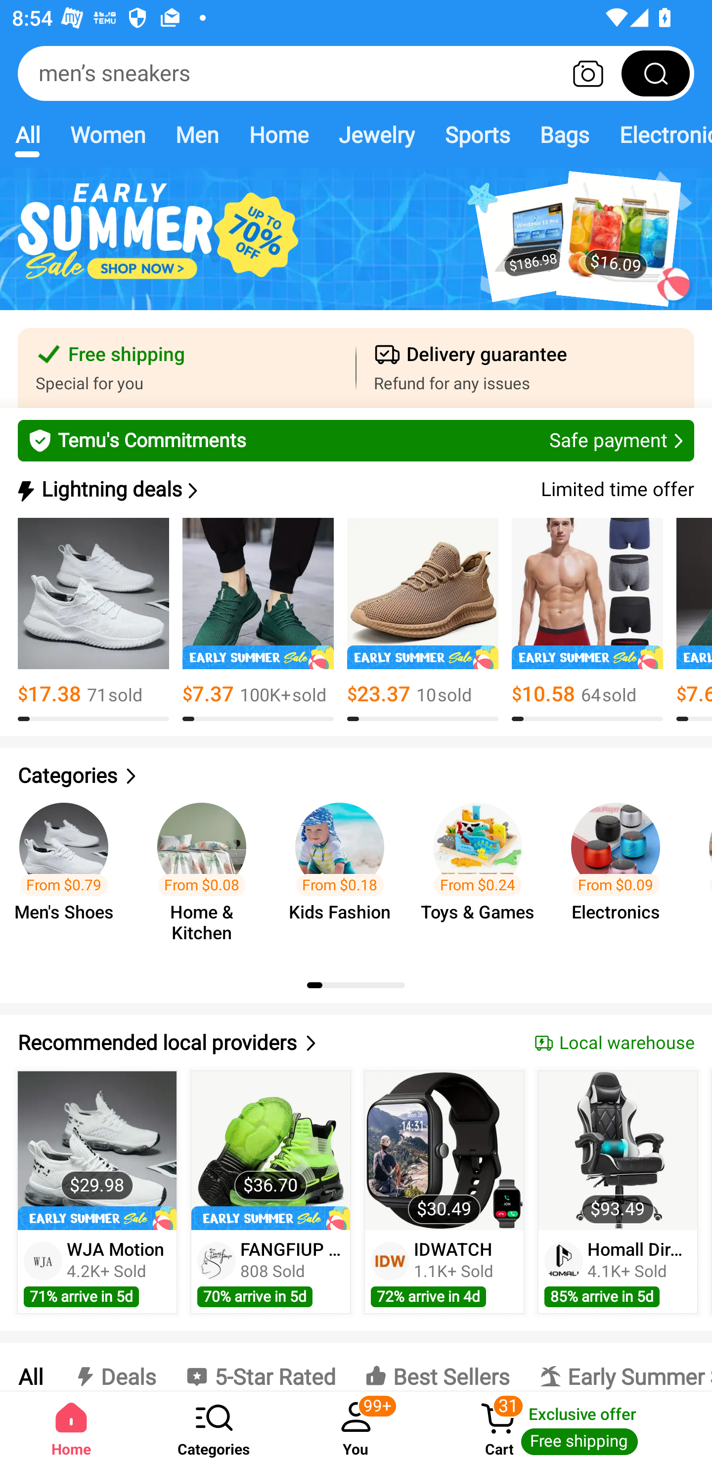  Describe the element at coordinates (437, 1367) in the screenshot. I see `Best Sellers Best Sellers Best Sellers` at that location.